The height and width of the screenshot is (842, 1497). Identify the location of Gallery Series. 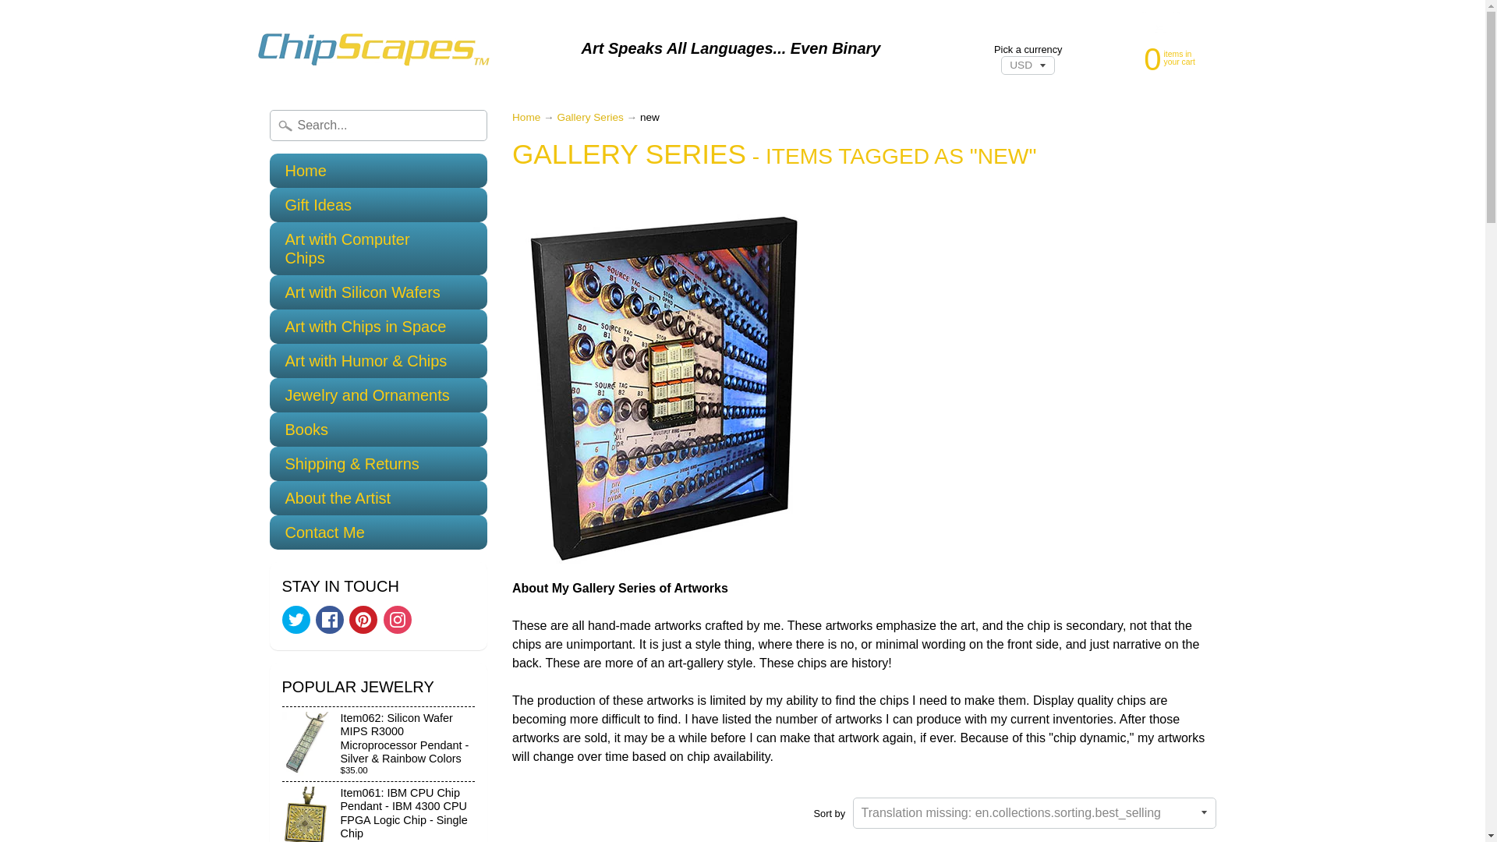
(378, 532).